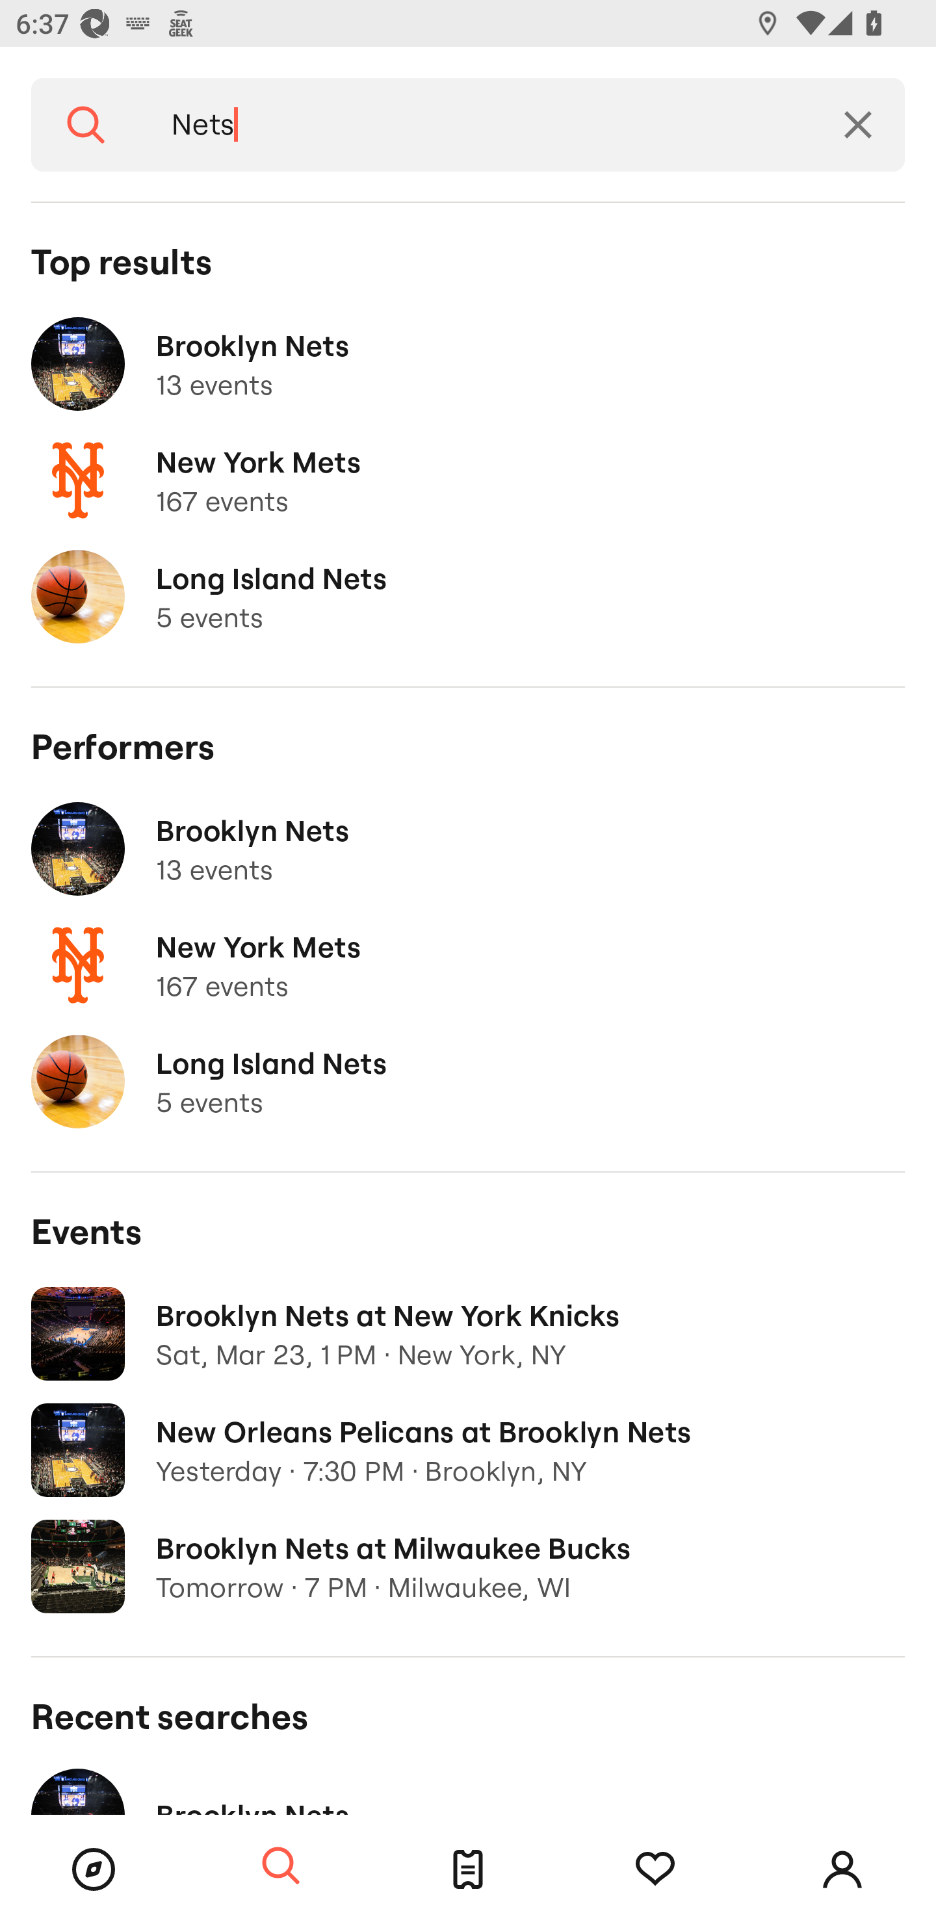 This screenshot has width=936, height=1924. I want to click on Long Island Nets 5 events, so click(468, 1082).